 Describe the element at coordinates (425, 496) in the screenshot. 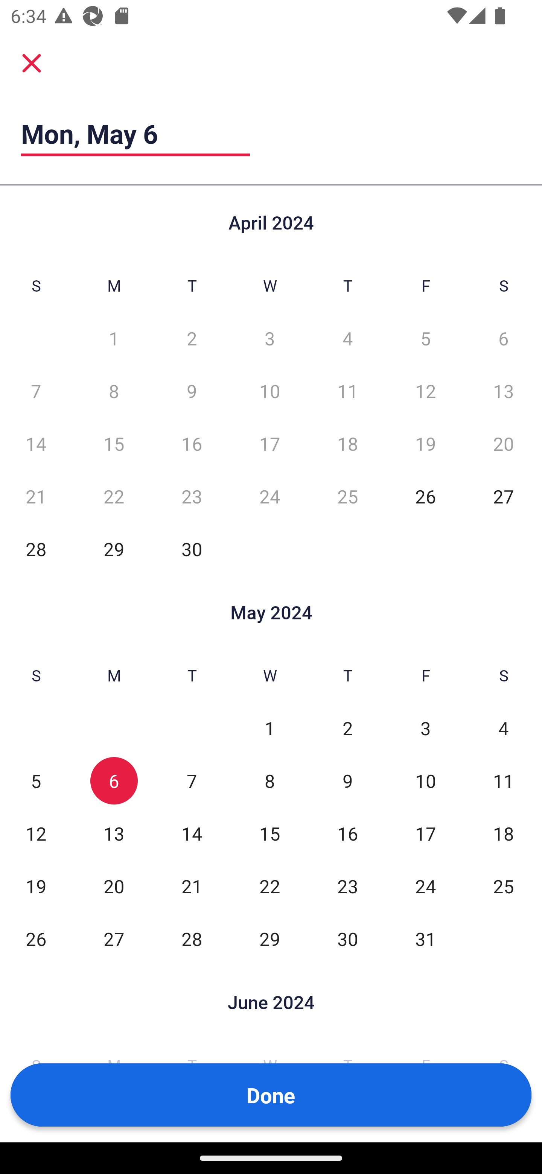

I see `26 Fri, Apr 26, Not Selected` at that location.